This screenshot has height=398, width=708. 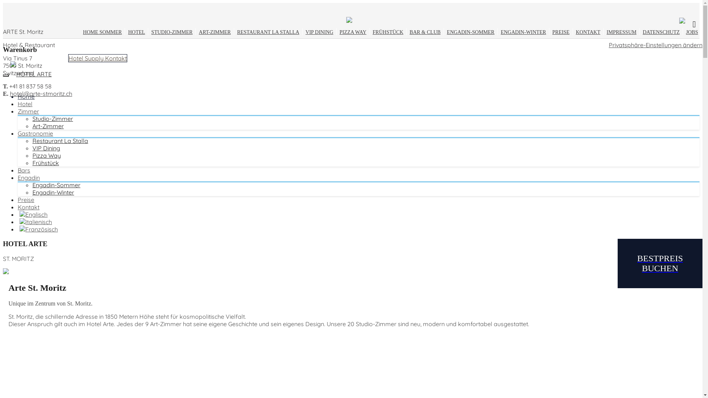 I want to click on Zimmer, so click(x=28, y=111).